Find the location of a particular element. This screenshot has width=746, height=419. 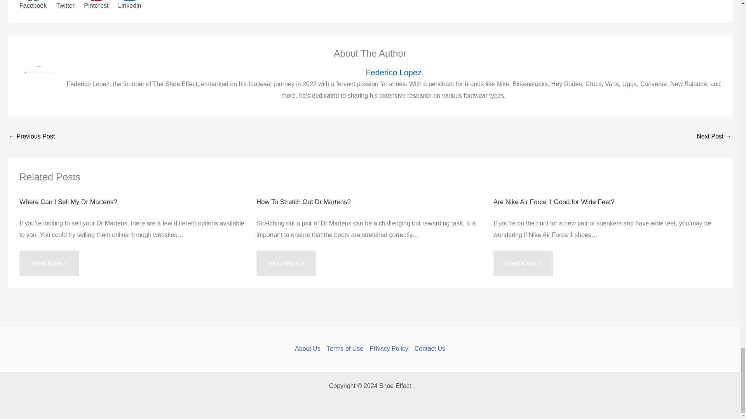

Pinterest is located at coordinates (96, 5).